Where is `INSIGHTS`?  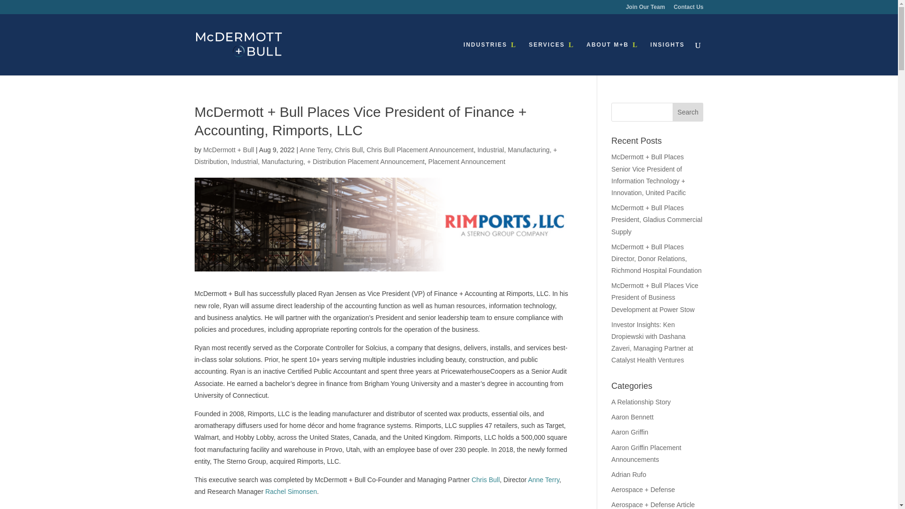
INSIGHTS is located at coordinates (667, 58).